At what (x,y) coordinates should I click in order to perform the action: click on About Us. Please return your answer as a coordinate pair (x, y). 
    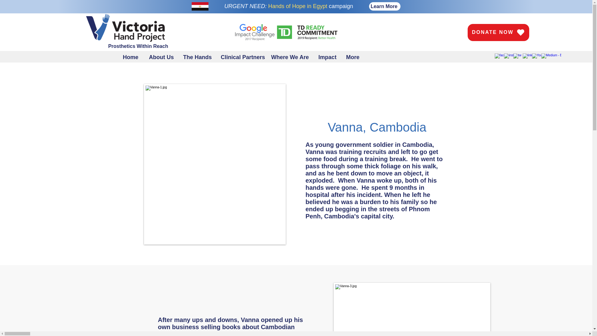
    Looking at the image, I should click on (163, 57).